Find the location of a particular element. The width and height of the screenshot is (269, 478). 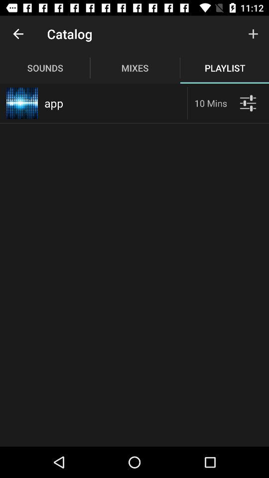

tap the item next to mixes item is located at coordinates (253, 34).